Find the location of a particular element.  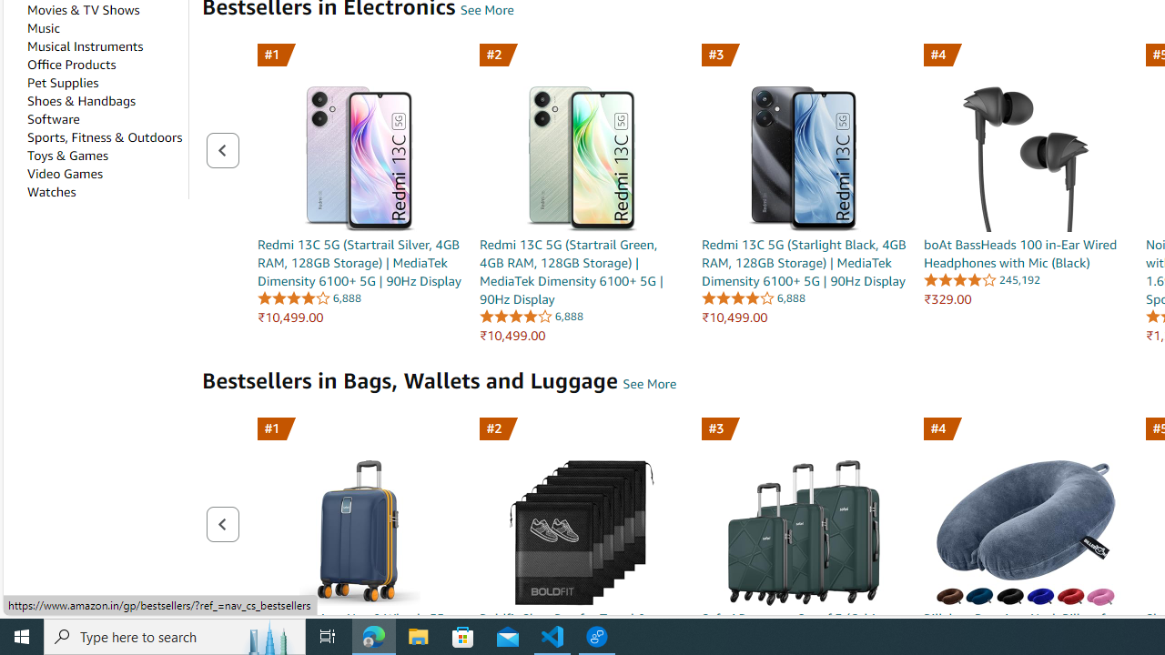

Sports, Fitness & Outdoors is located at coordinates (104, 136).